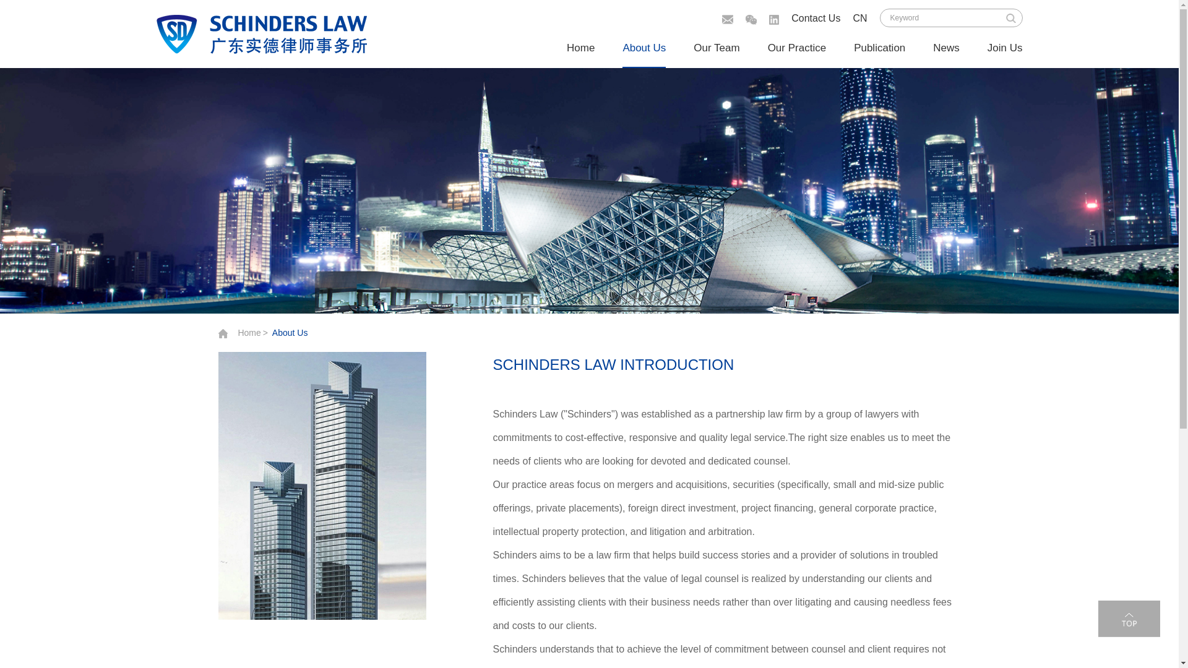 This screenshot has width=1188, height=668. Describe the element at coordinates (717, 48) in the screenshot. I see `Our Team` at that location.